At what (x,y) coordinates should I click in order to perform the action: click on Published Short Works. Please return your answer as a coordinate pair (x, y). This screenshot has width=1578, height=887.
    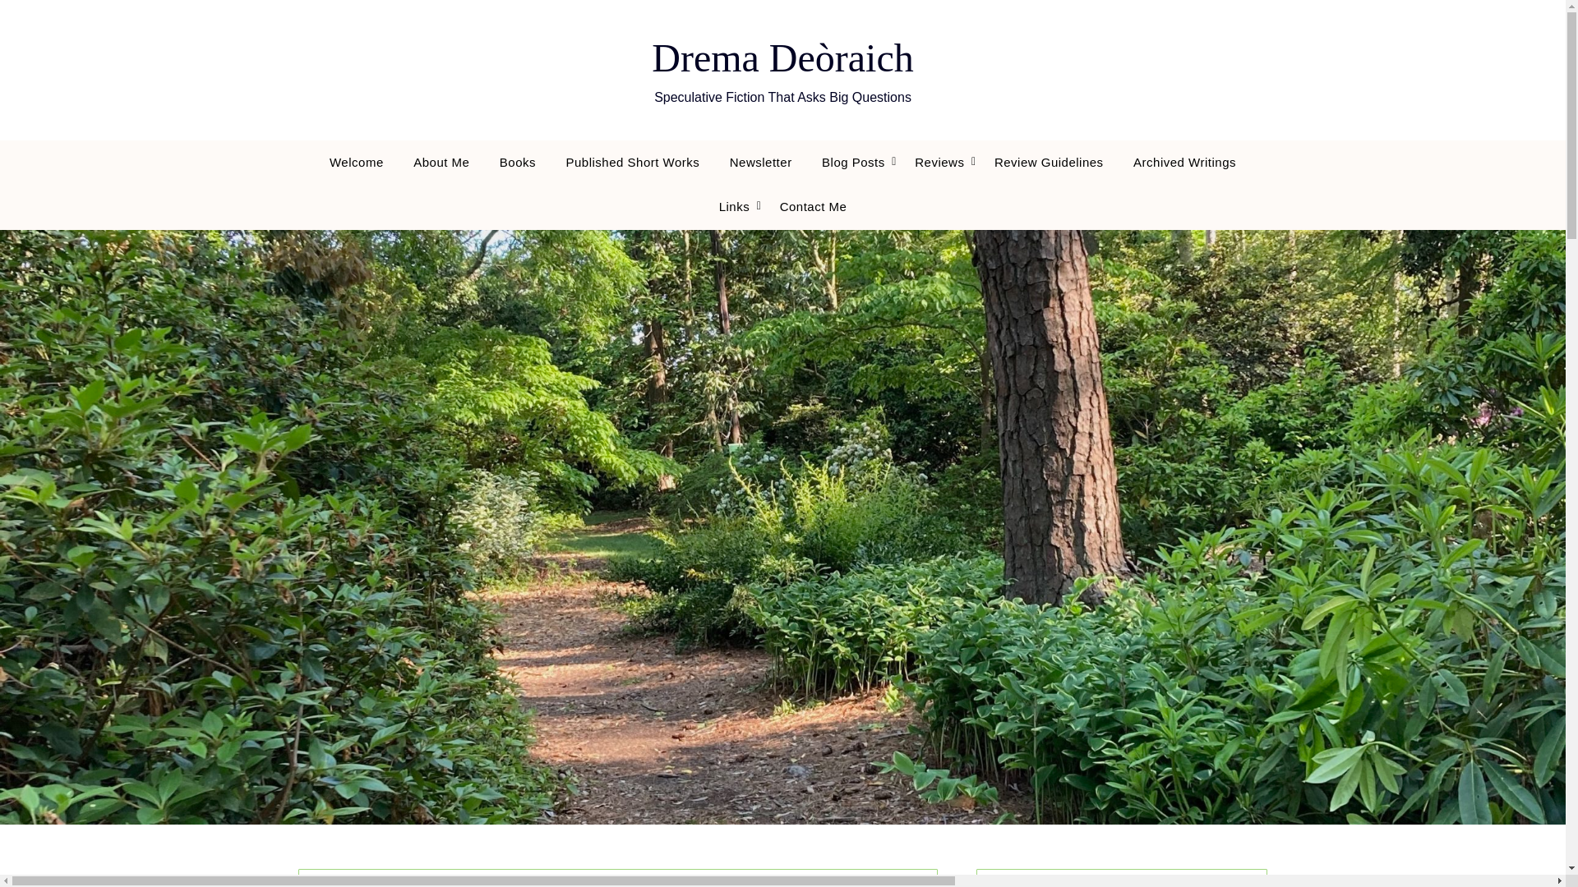
    Looking at the image, I should click on (633, 162).